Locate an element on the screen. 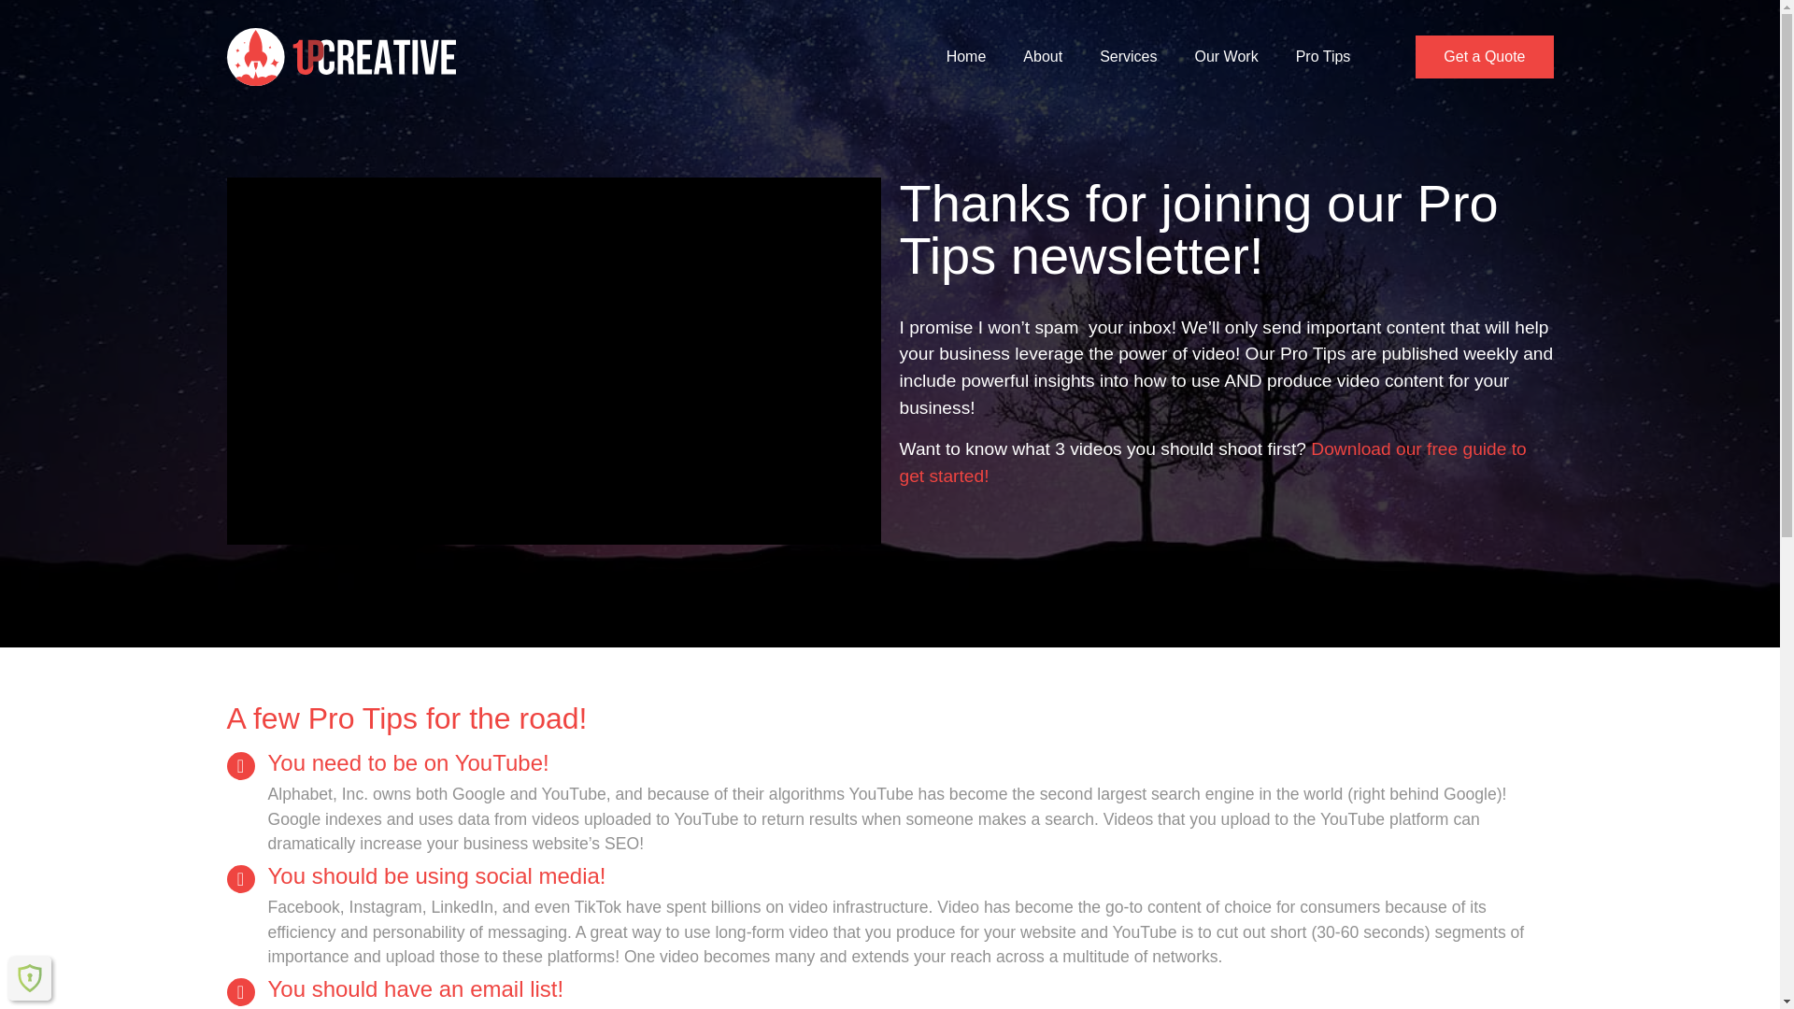  Shield Security is located at coordinates (30, 977).